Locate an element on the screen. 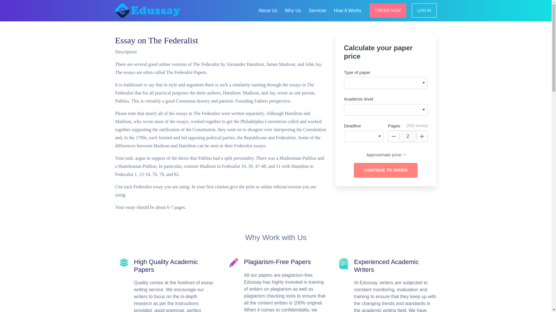 This screenshot has height=312, width=556. LOG IN is located at coordinates (424, 10).